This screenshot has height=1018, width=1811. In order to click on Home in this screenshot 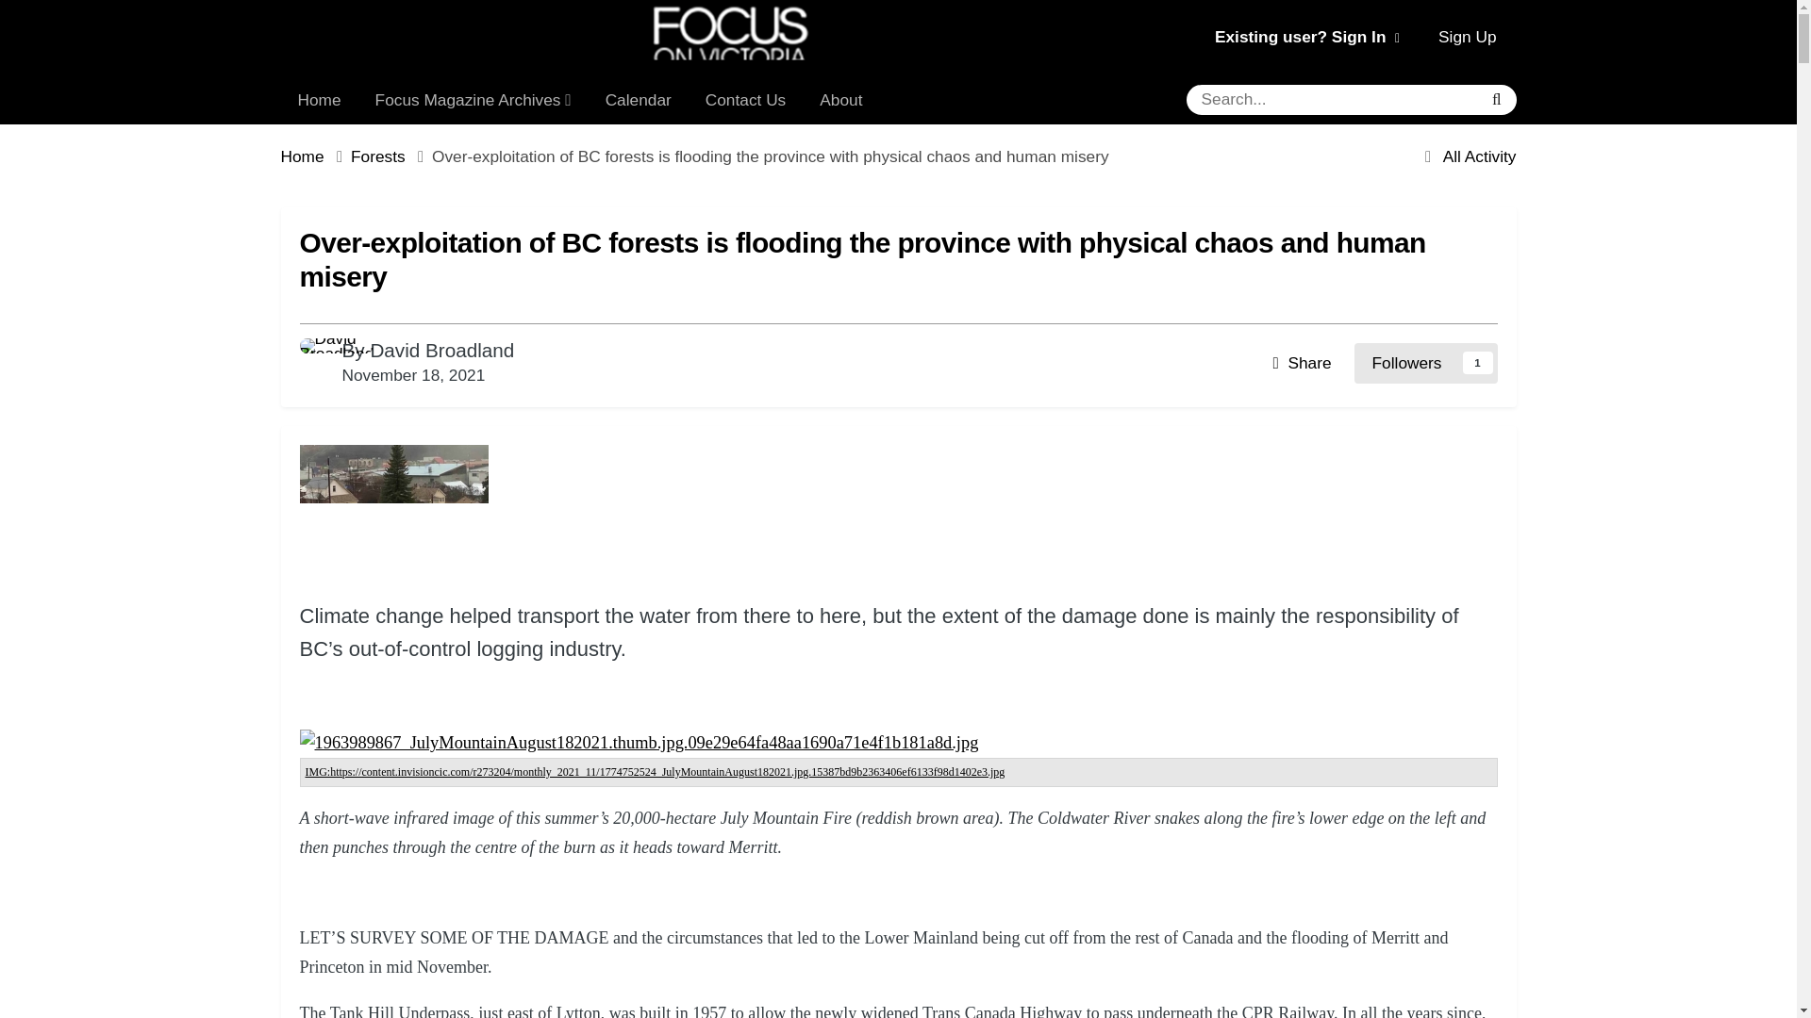, I will do `click(315, 157)`.